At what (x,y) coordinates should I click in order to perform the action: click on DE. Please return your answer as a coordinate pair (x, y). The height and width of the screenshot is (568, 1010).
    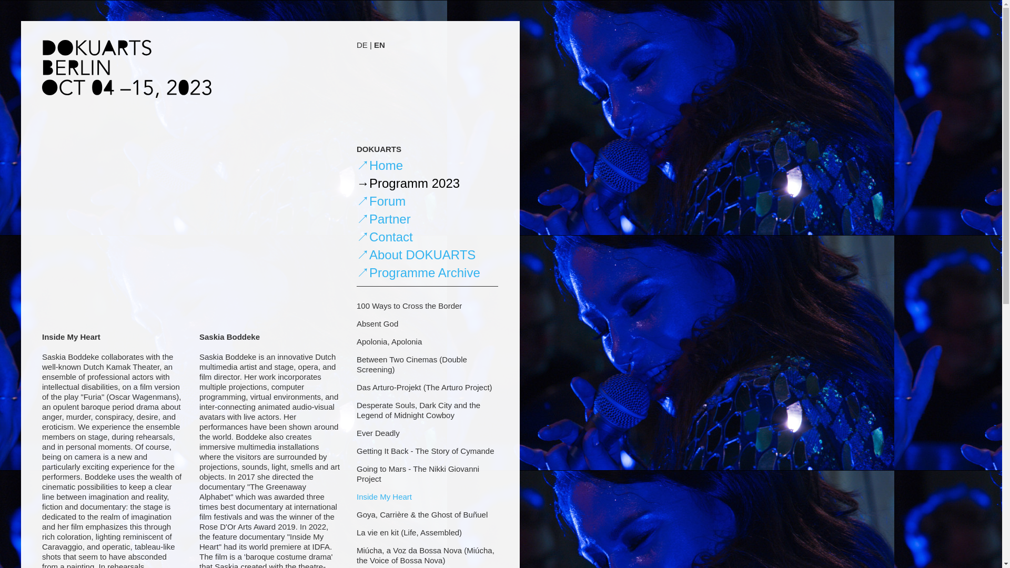
    Looking at the image, I should click on (362, 44).